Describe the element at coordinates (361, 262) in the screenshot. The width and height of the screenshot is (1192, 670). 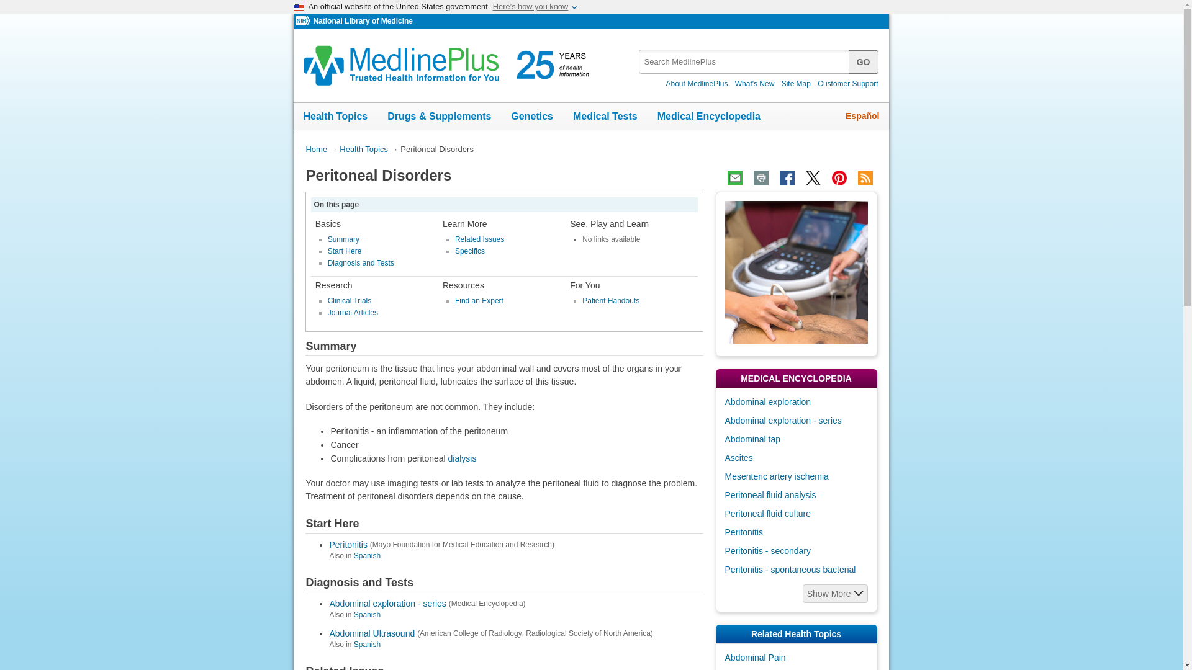
I see `Diagnosis and Tests` at that location.